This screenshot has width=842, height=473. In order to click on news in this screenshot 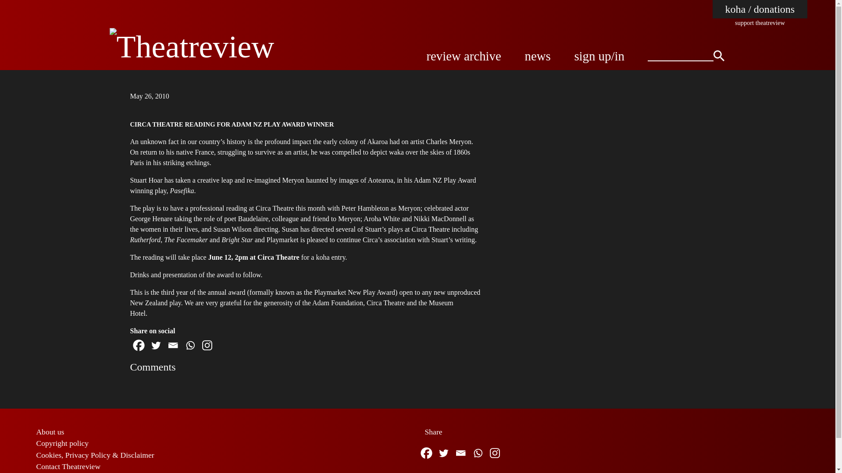, I will do `click(538, 56)`.